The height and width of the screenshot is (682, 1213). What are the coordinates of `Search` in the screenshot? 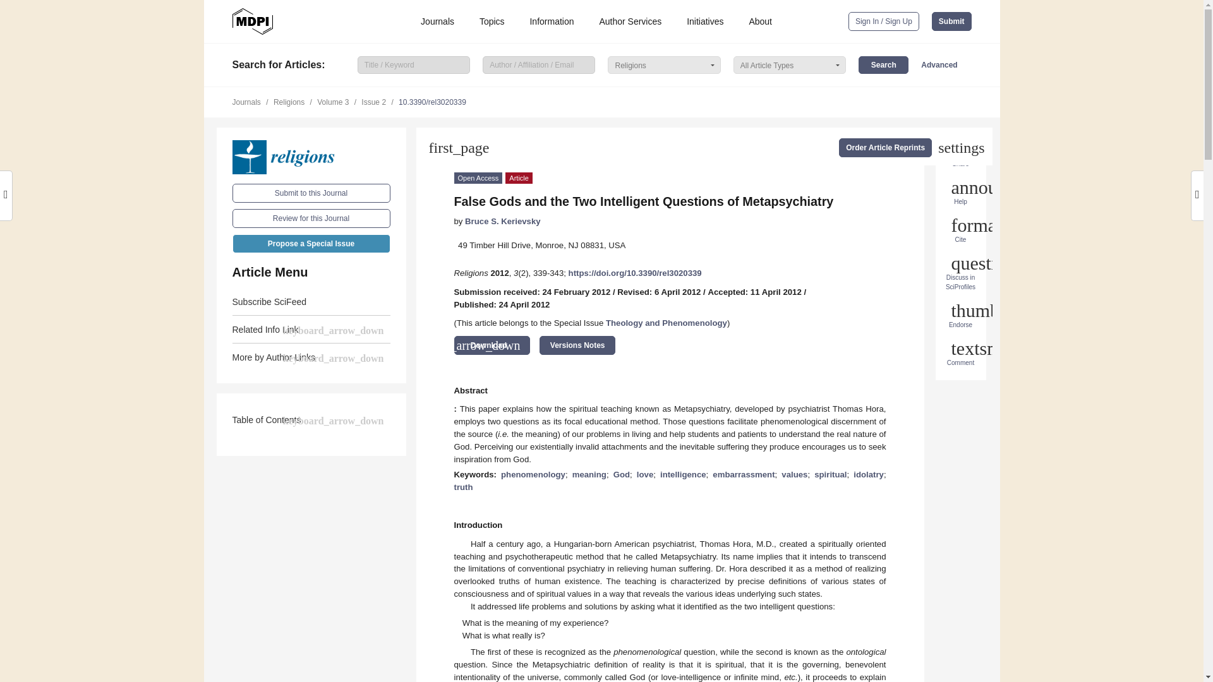 It's located at (883, 64).